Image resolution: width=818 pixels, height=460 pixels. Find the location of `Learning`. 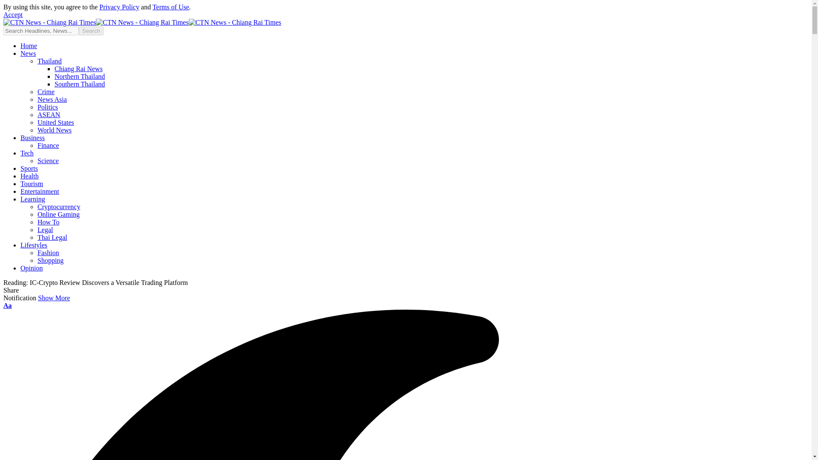

Learning is located at coordinates (32, 199).